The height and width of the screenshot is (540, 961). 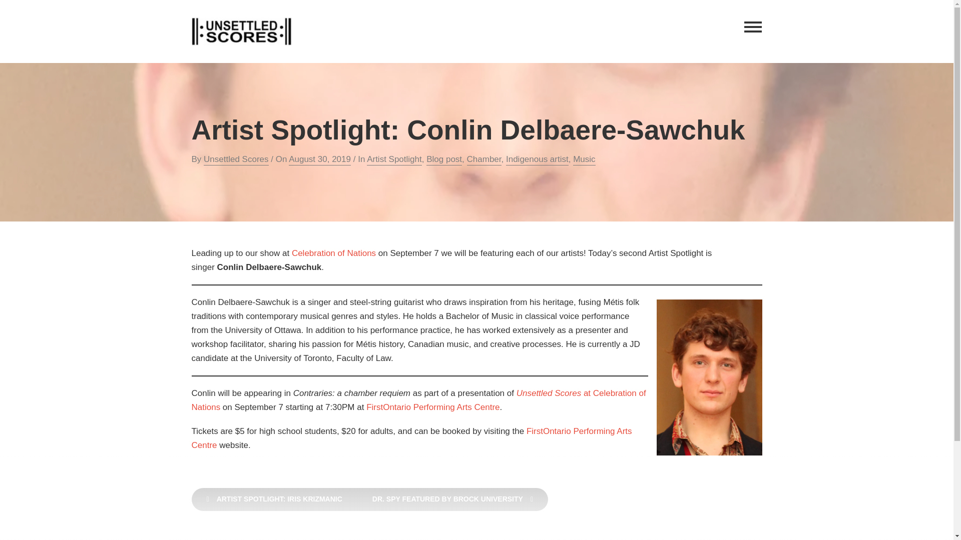 What do you see at coordinates (319, 159) in the screenshot?
I see `August 30, 2019` at bounding box center [319, 159].